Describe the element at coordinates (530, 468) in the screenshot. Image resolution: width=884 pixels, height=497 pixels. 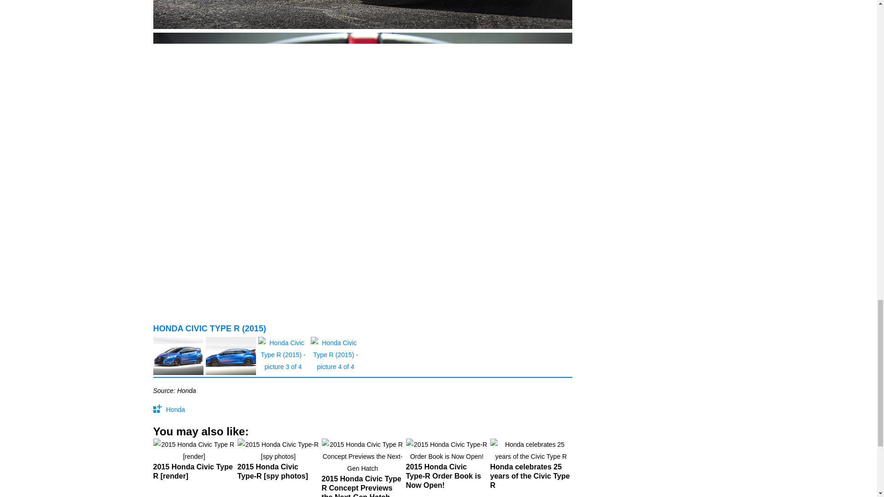
I see `Honda celebrates 25 years of the Civic Type R` at that location.